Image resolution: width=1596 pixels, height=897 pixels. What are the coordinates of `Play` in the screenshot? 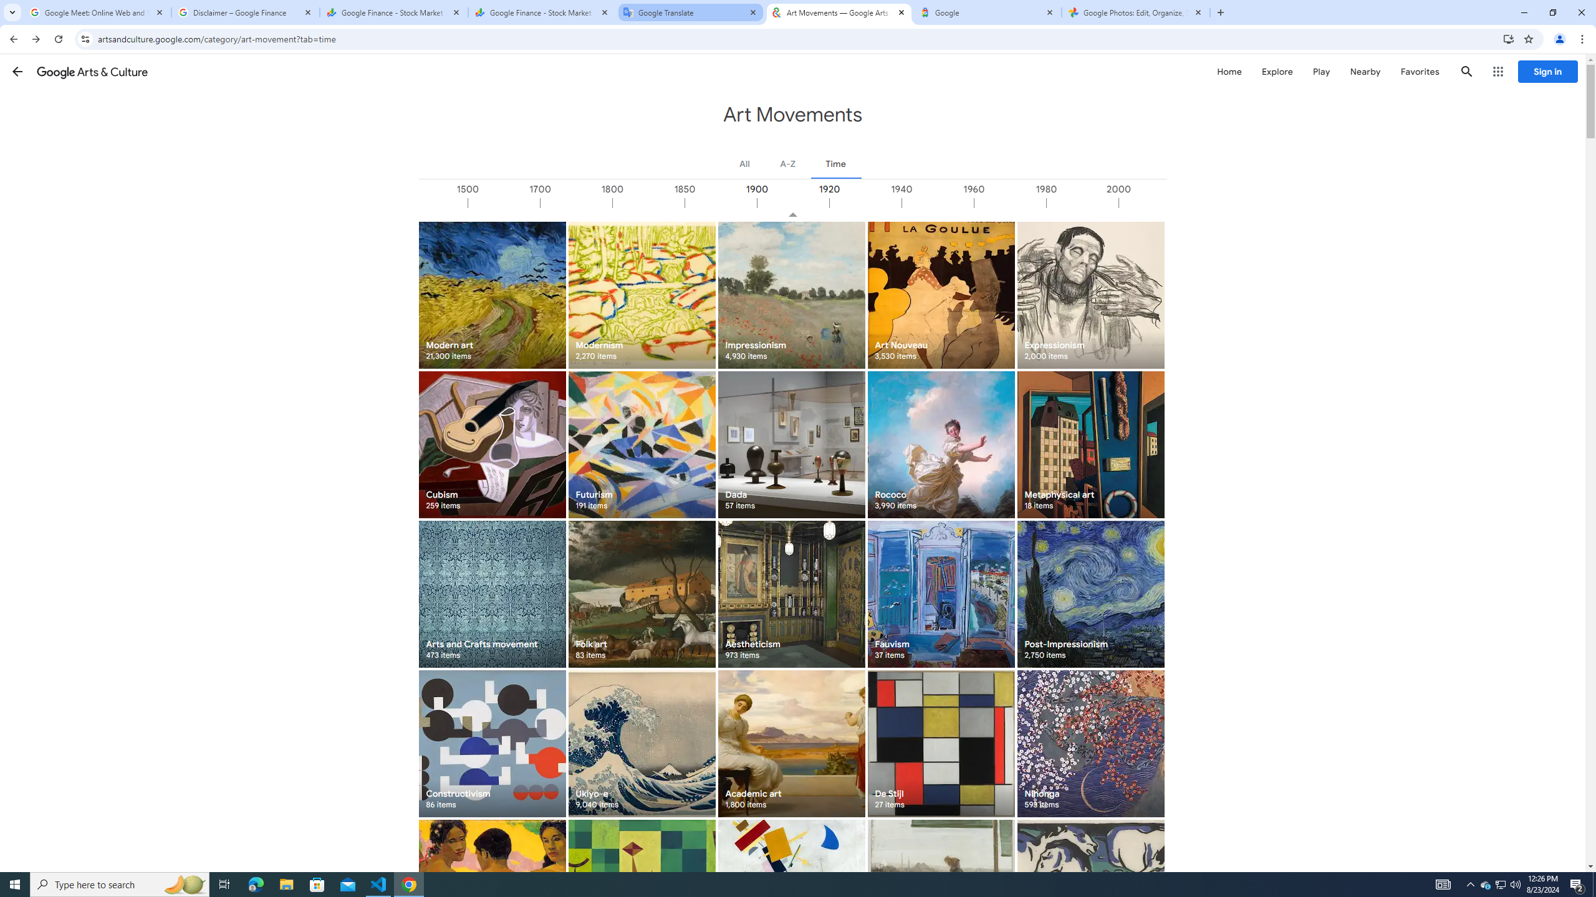 It's located at (1321, 71).